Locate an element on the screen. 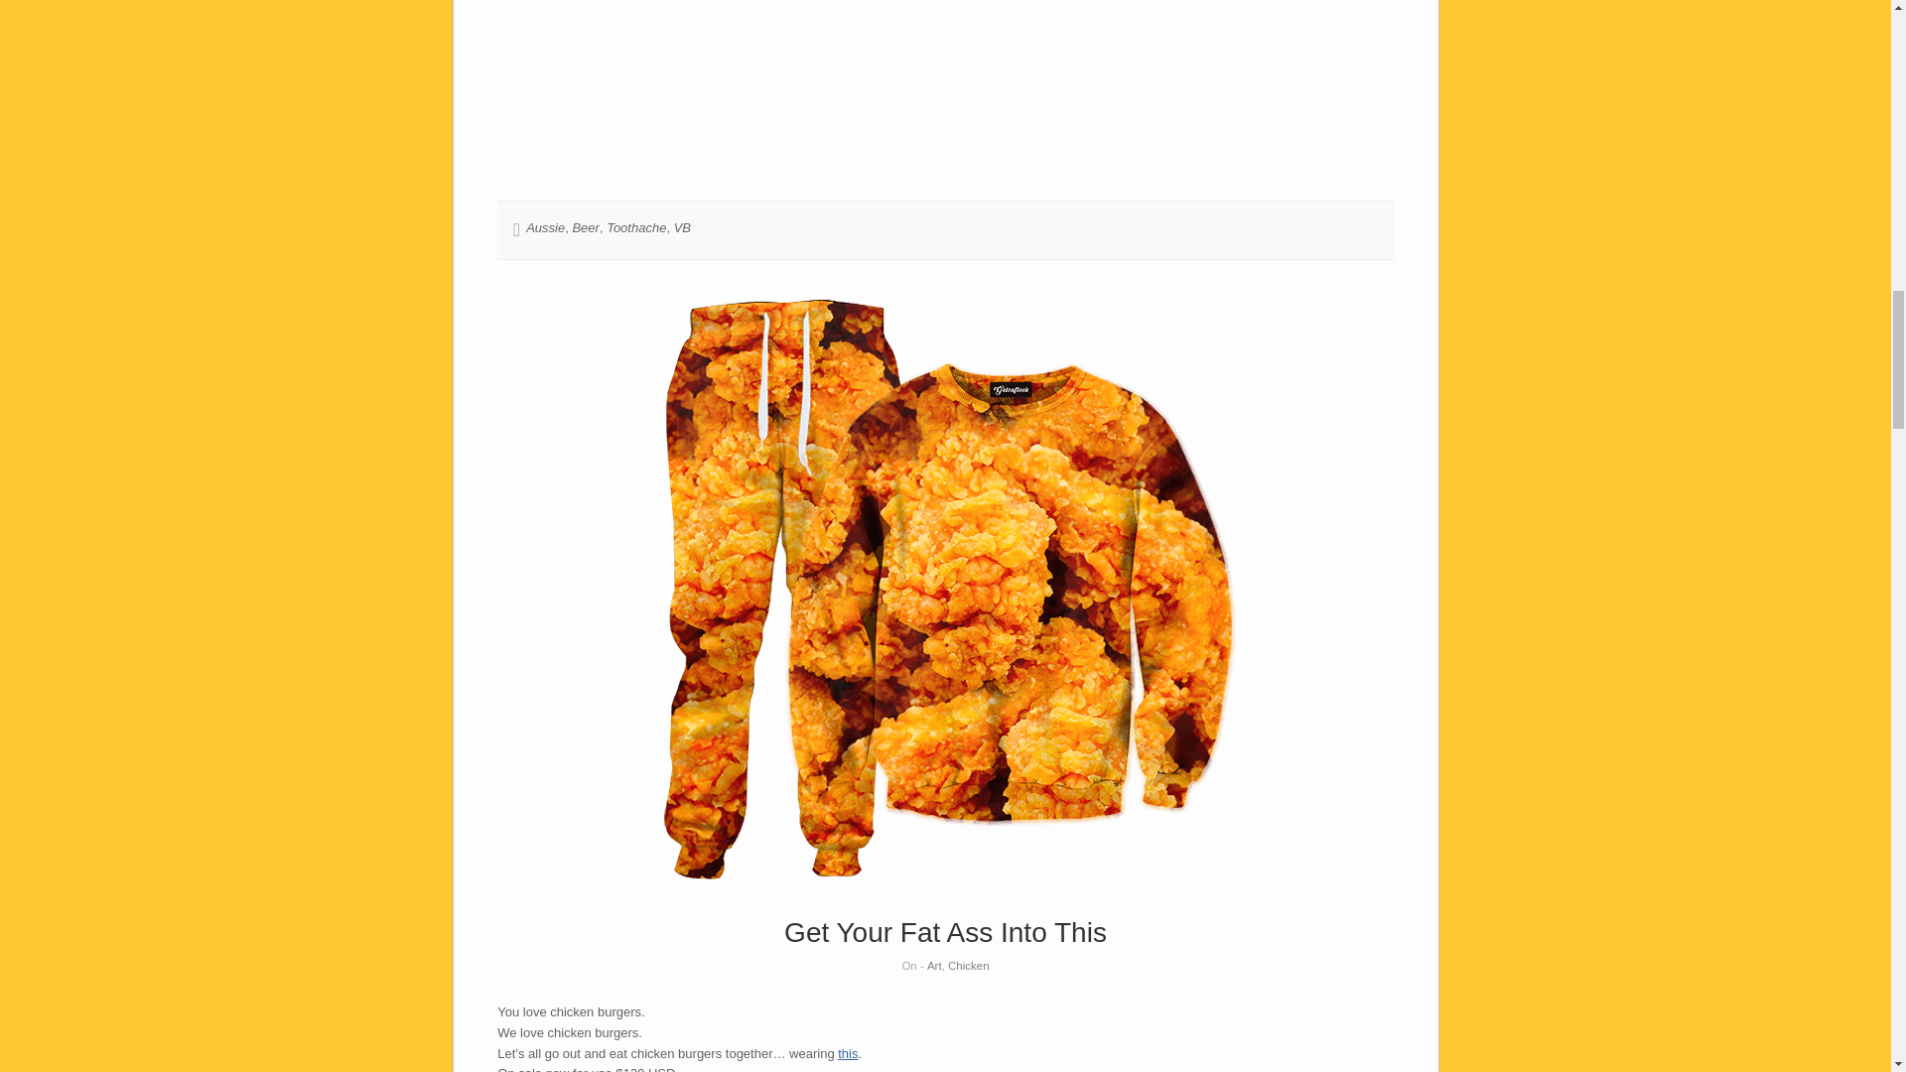  VB is located at coordinates (682, 227).